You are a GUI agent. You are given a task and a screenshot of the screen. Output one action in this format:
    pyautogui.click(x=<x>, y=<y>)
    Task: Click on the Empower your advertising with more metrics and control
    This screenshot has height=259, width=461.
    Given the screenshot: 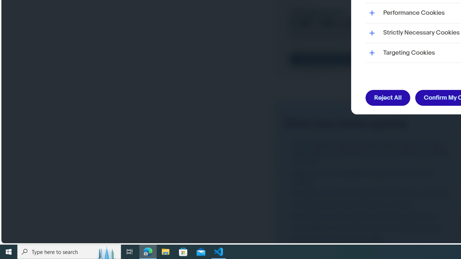 What is the action you would take?
    pyautogui.click(x=369, y=193)
    